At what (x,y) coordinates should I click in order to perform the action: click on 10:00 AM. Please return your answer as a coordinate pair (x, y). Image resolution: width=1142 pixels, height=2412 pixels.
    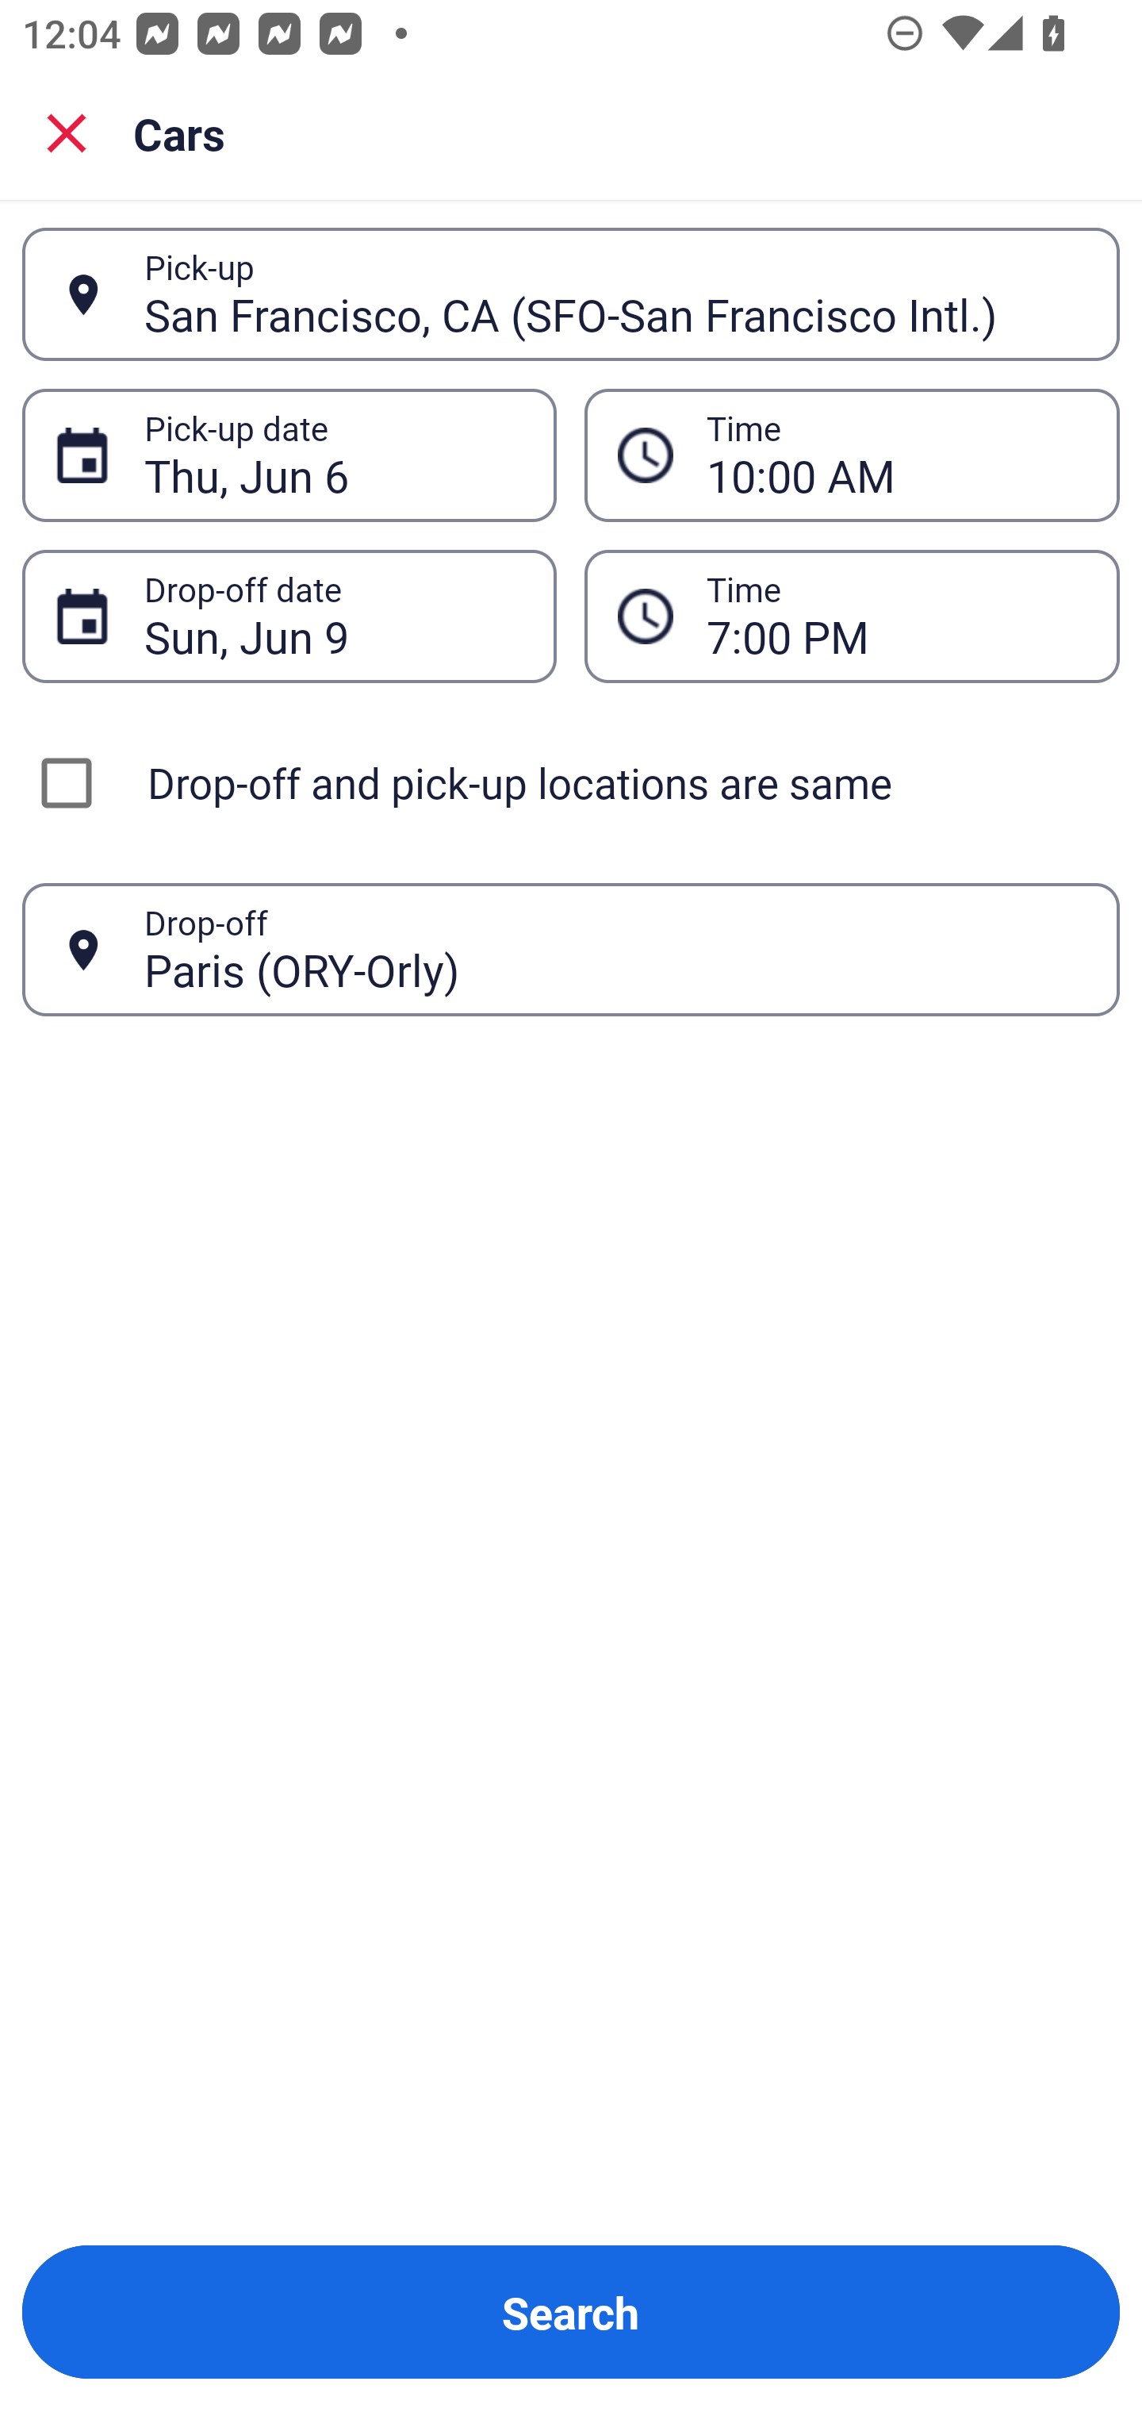
    Looking at the image, I should click on (852, 454).